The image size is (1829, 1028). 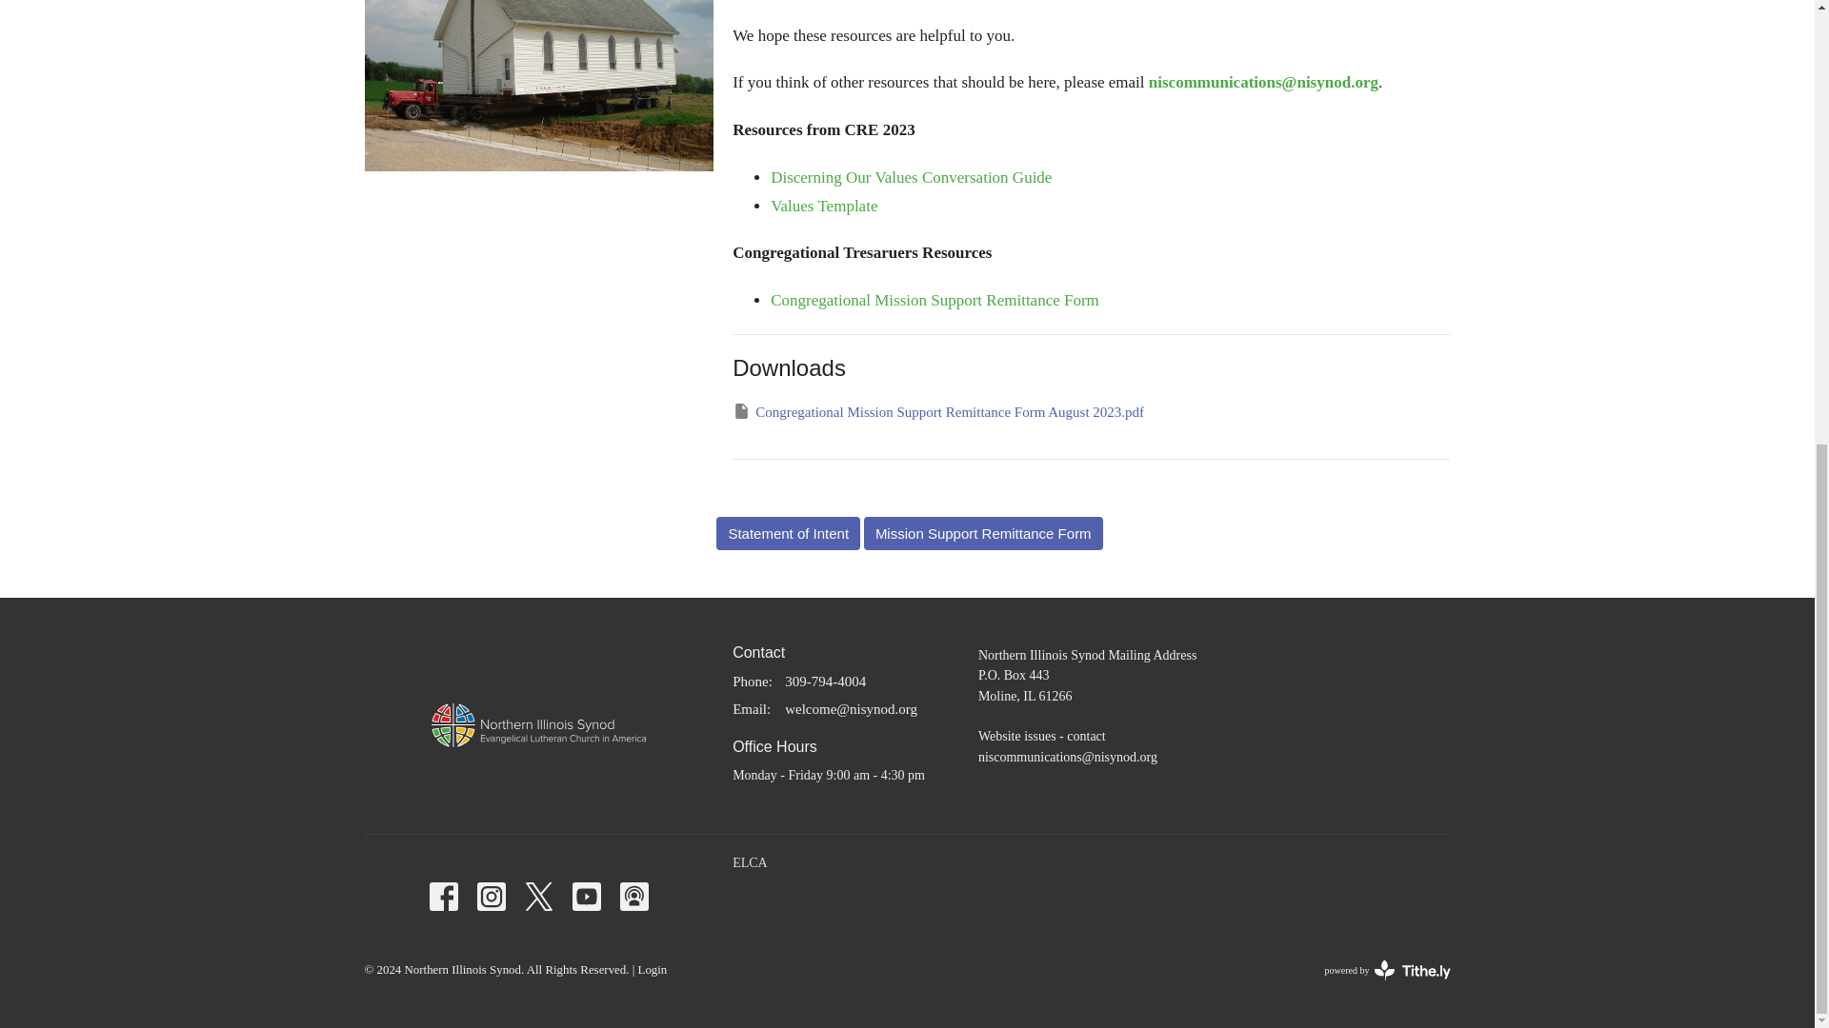 I want to click on translation missing: en.ui.email, so click(x=749, y=708).